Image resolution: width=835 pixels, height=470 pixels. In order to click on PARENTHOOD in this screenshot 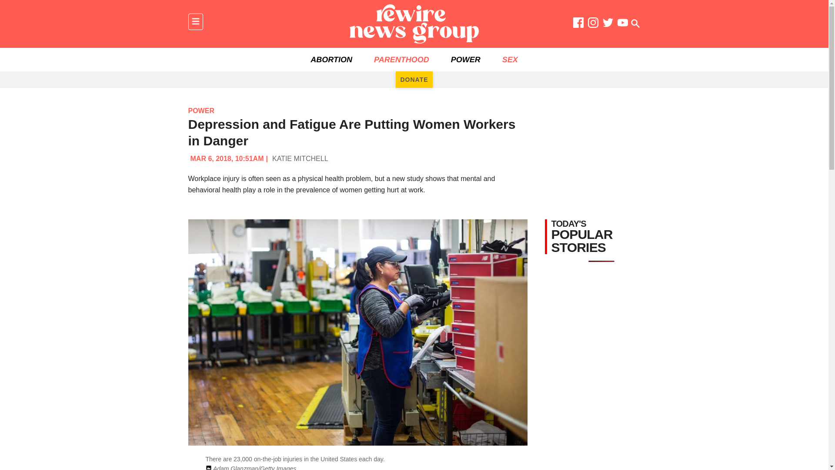, I will do `click(401, 60)`.